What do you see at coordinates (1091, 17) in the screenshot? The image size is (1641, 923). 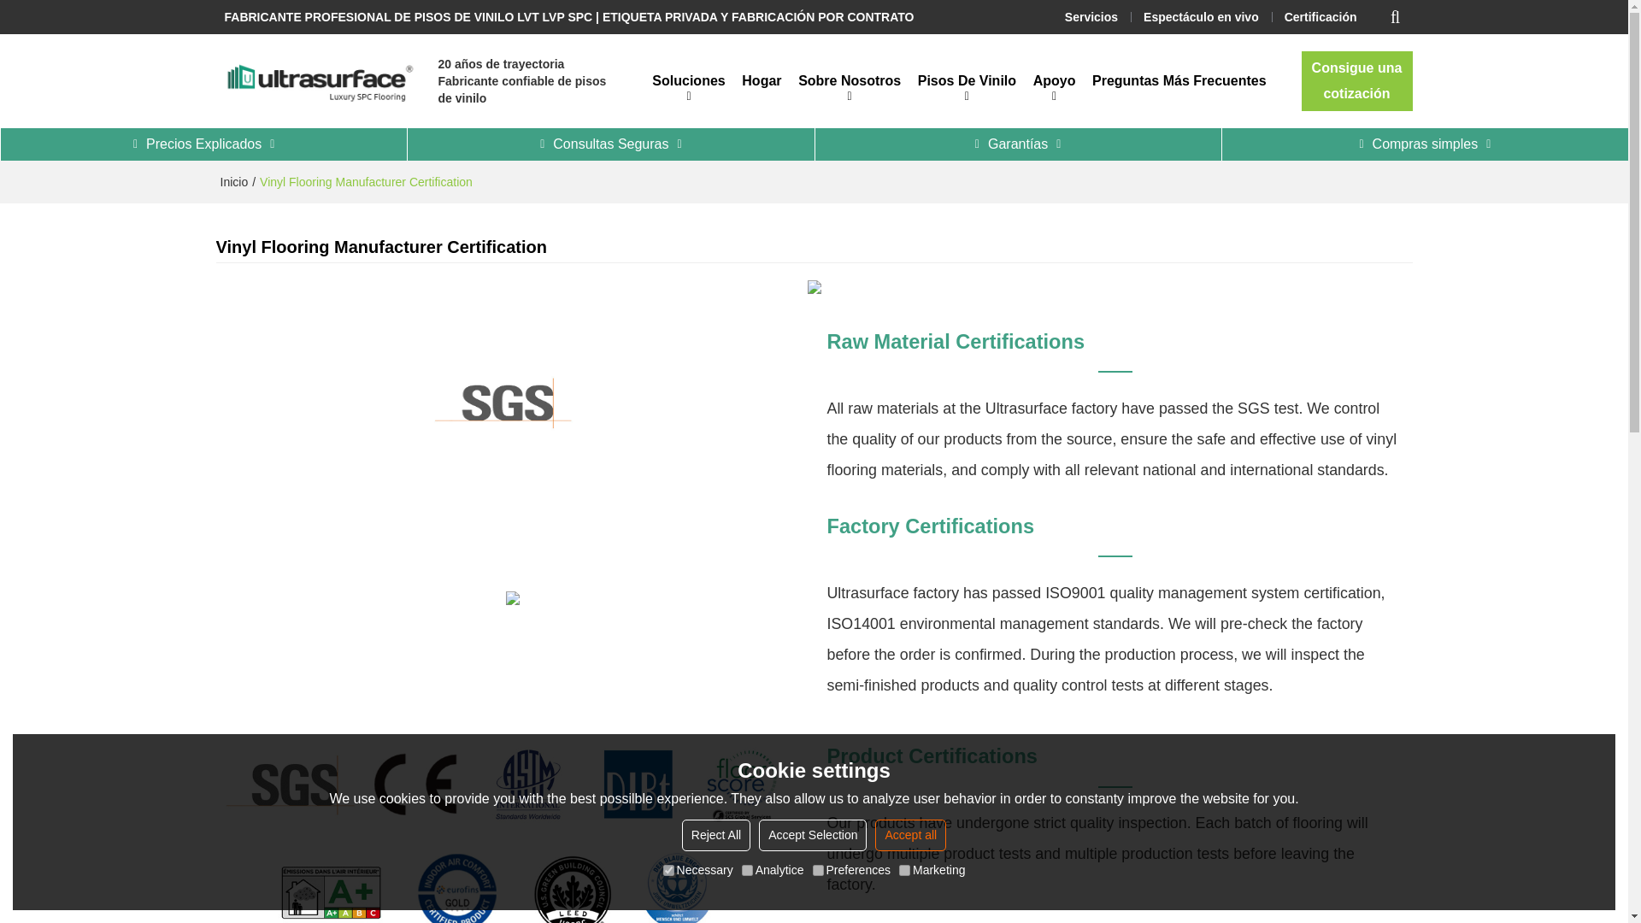 I see `Servicios` at bounding box center [1091, 17].